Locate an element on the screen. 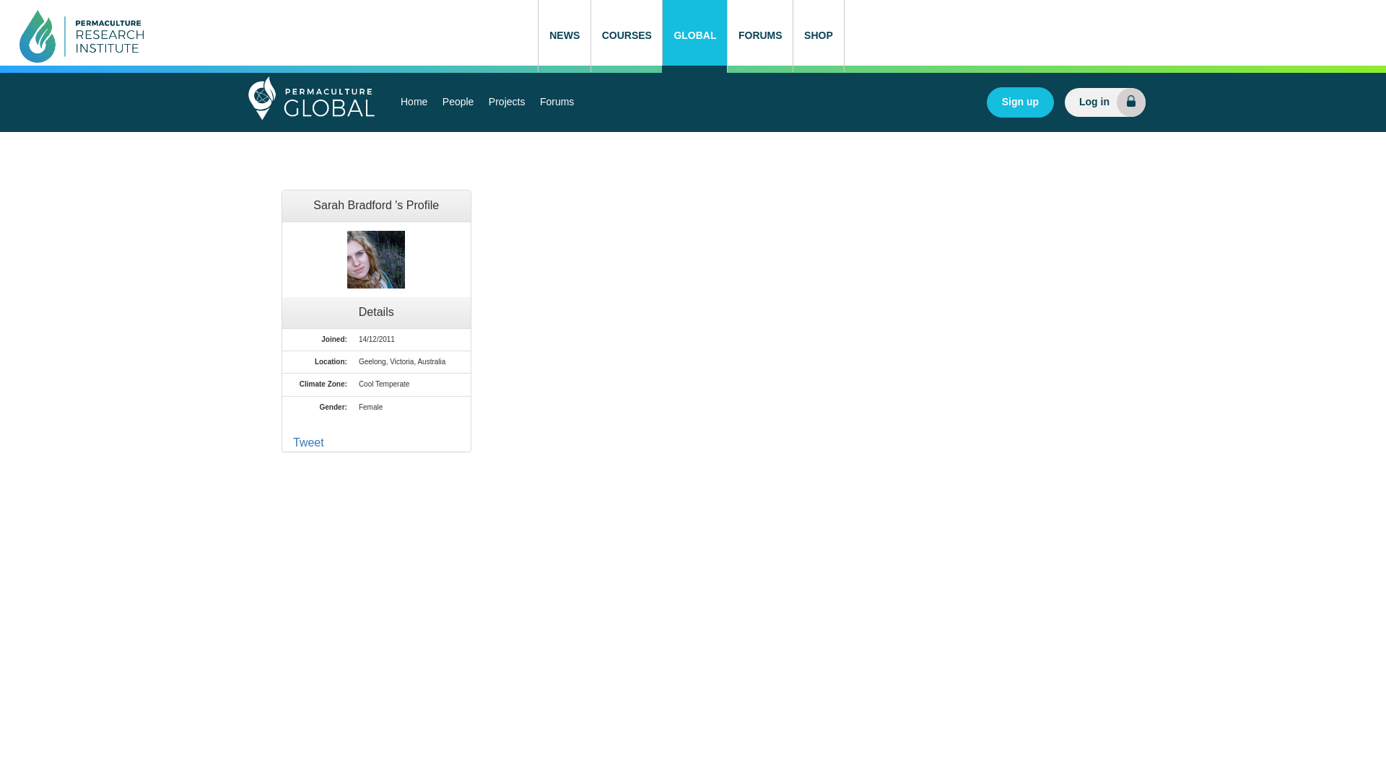 The height and width of the screenshot is (779, 1386). Tweet is located at coordinates (308, 442).